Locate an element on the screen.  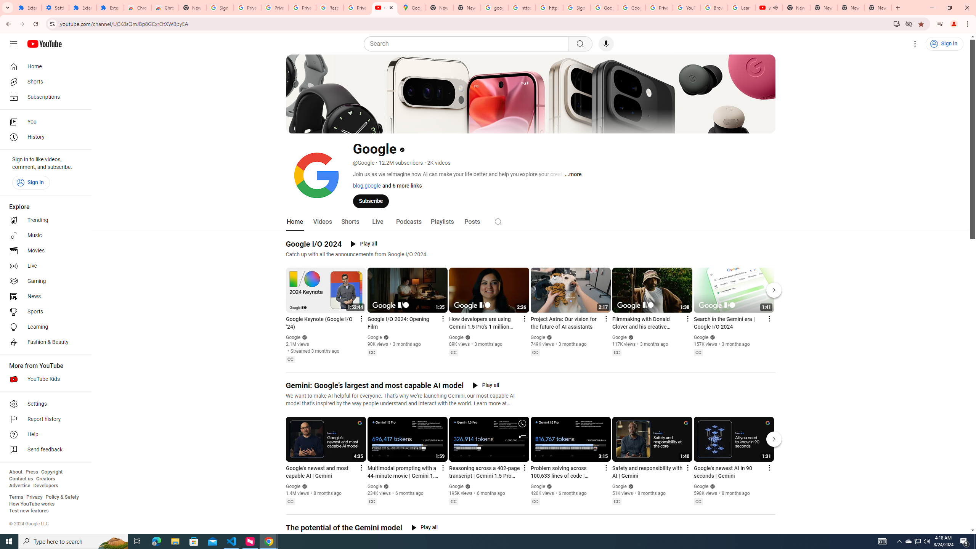
Settings is located at coordinates (915, 44).